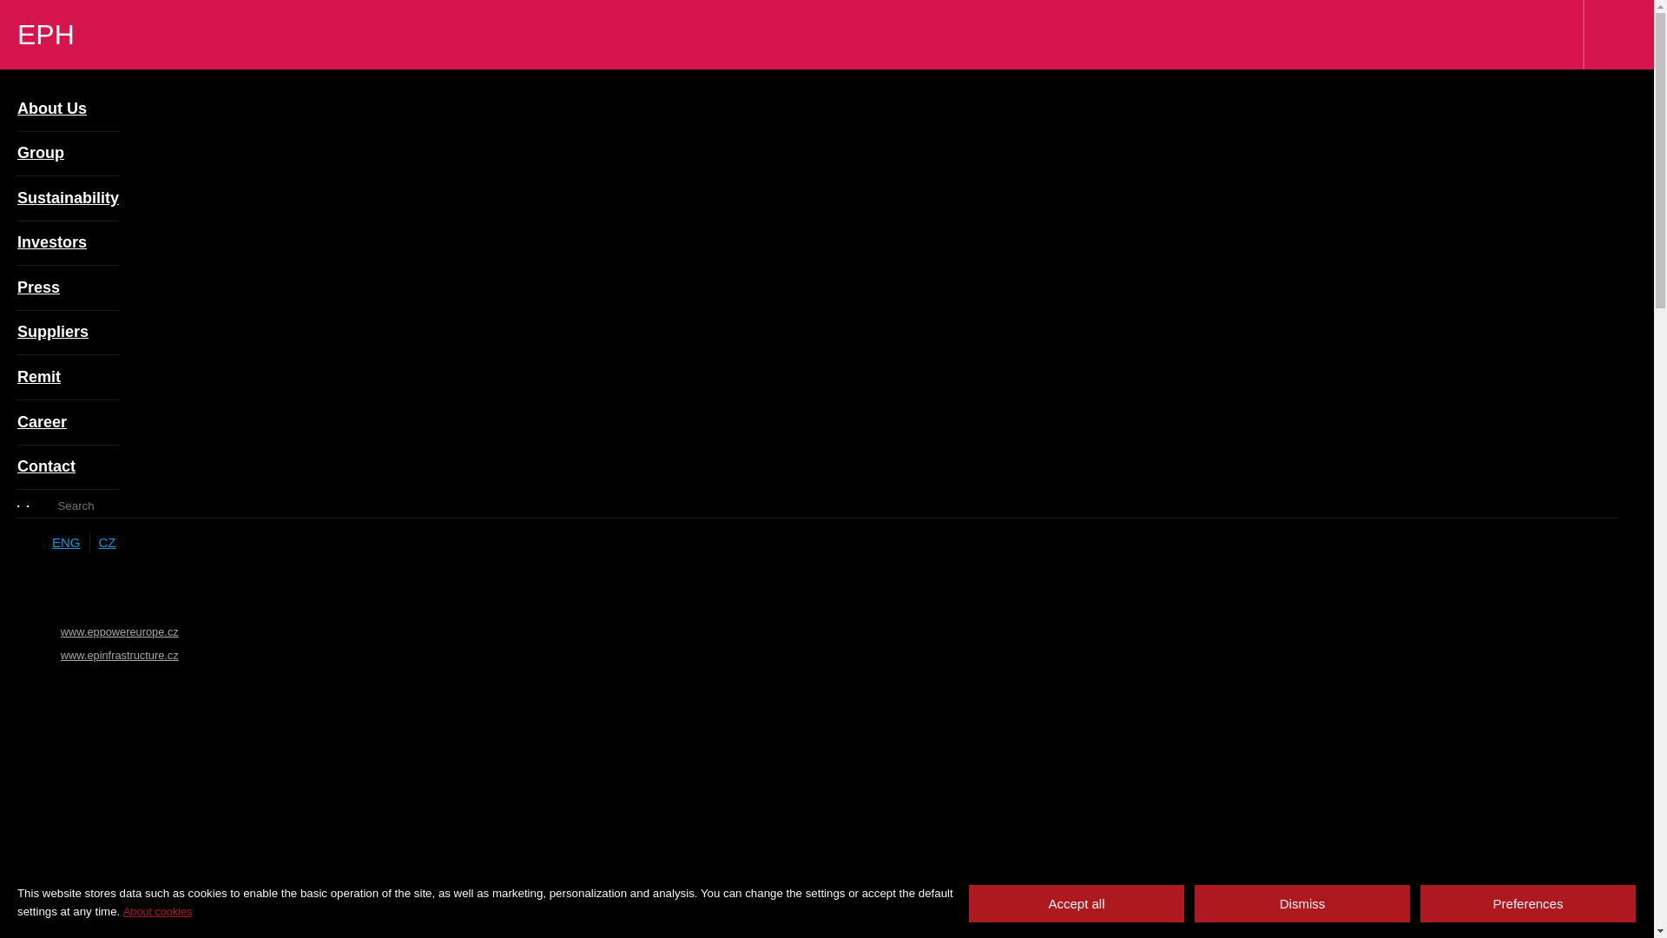 This screenshot has width=1667, height=938. Describe the element at coordinates (1420, 40) in the screenshot. I see `EP Infrastructure` at that location.